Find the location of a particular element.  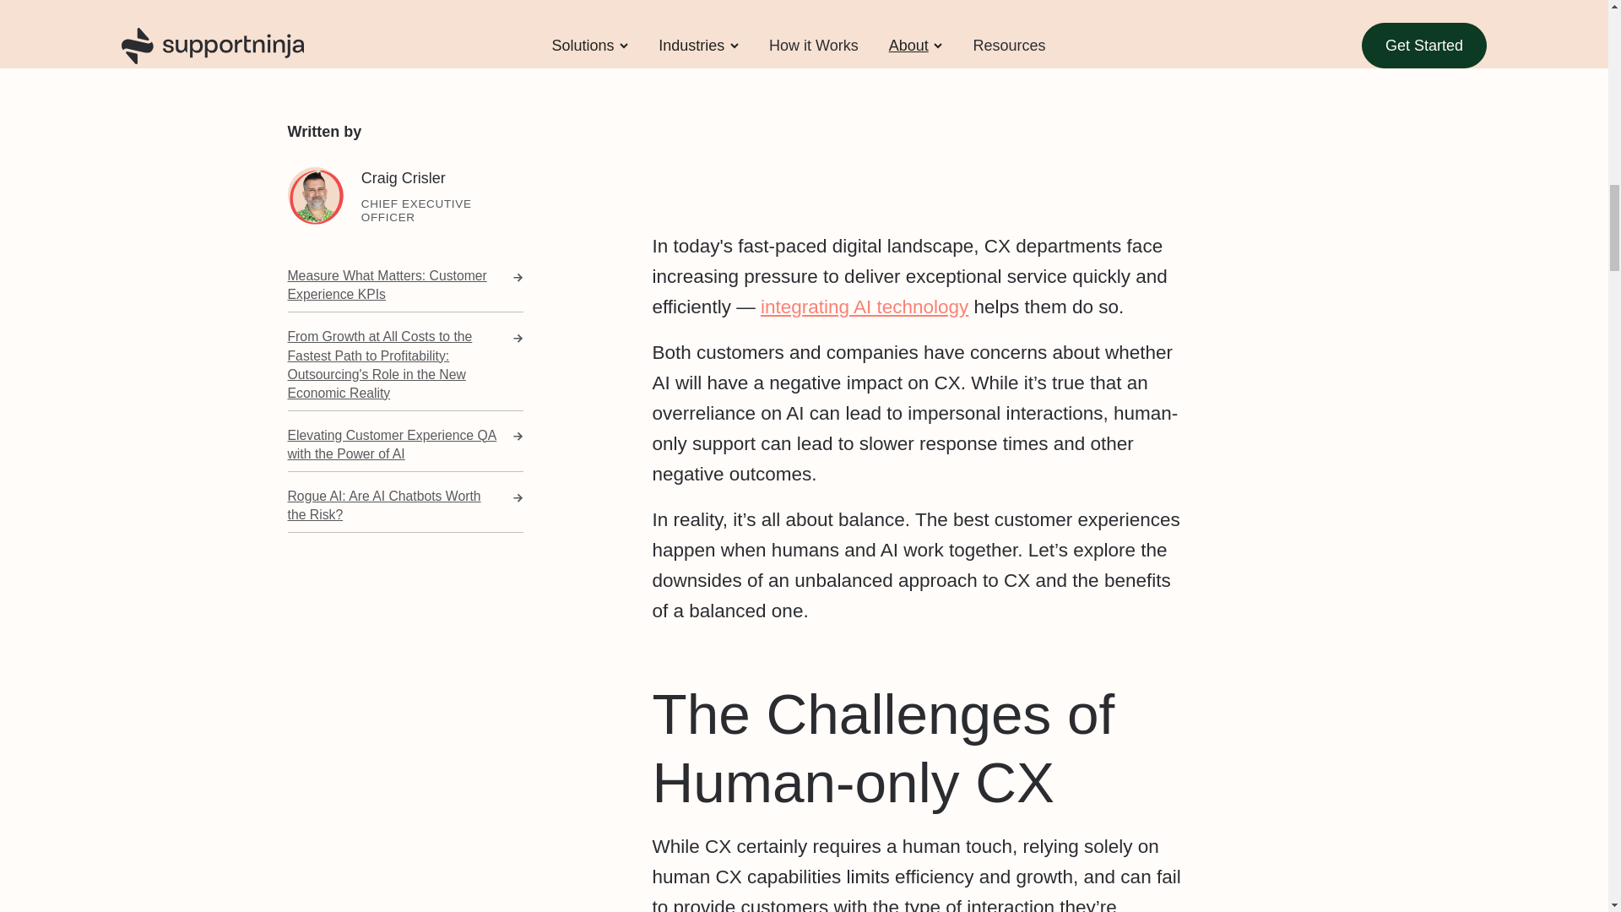

Measure What Matters: Customer Experience KPIs is located at coordinates (404, 51).